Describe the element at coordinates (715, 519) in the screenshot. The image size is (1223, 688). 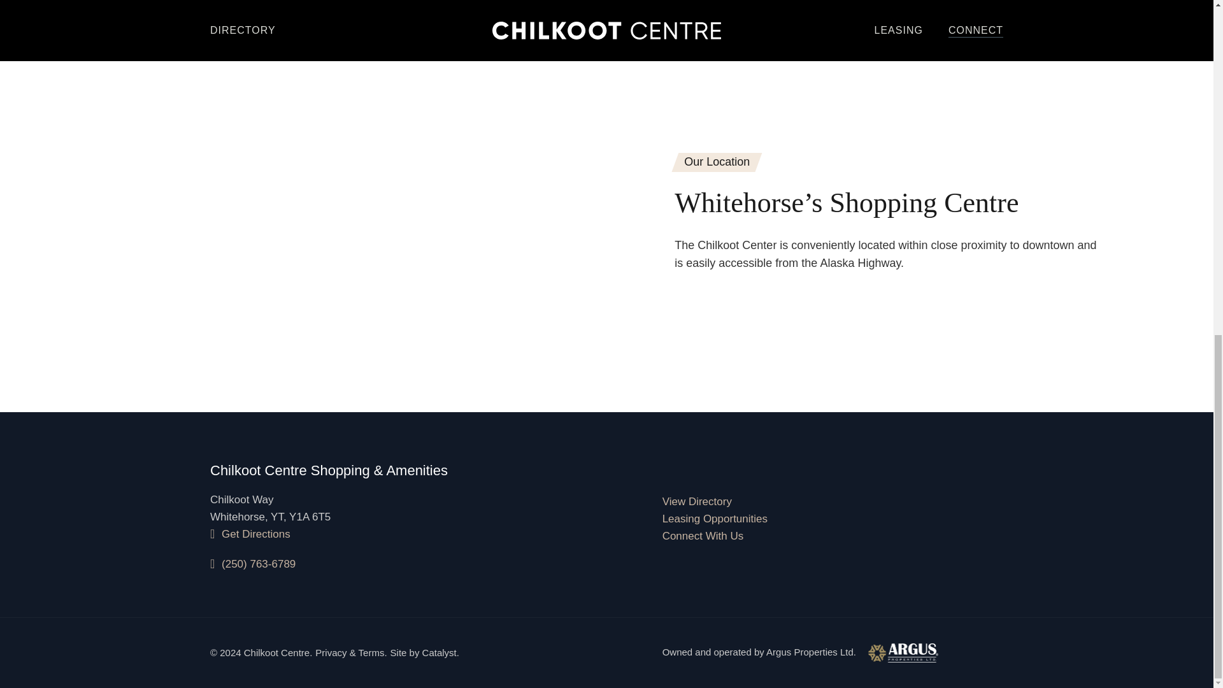
I see `Leasing Opportunities` at that location.